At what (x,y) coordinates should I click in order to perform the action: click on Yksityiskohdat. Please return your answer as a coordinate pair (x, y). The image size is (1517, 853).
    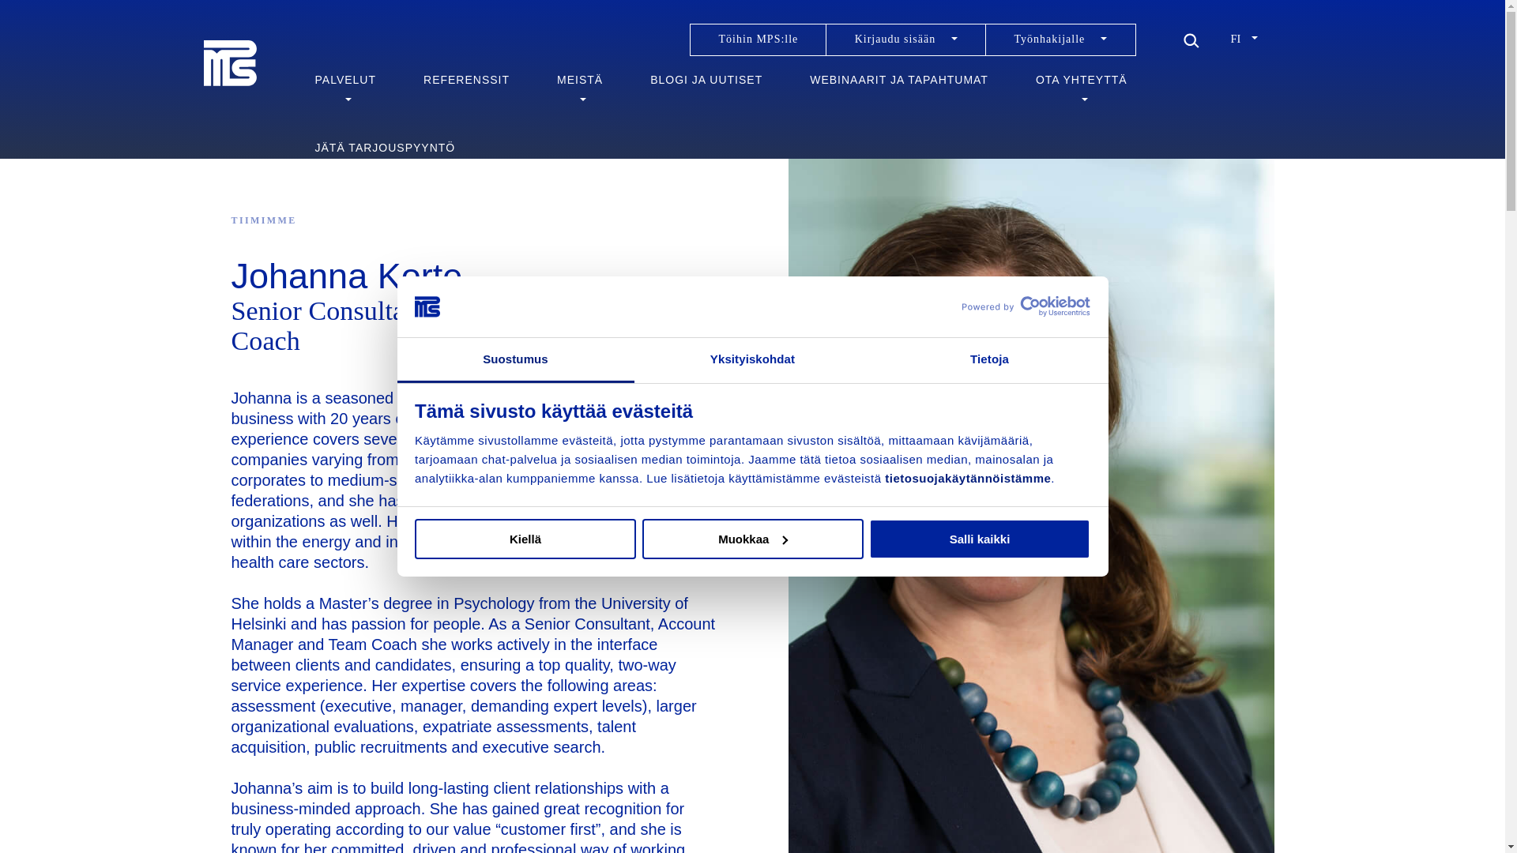
    Looking at the image, I should click on (752, 360).